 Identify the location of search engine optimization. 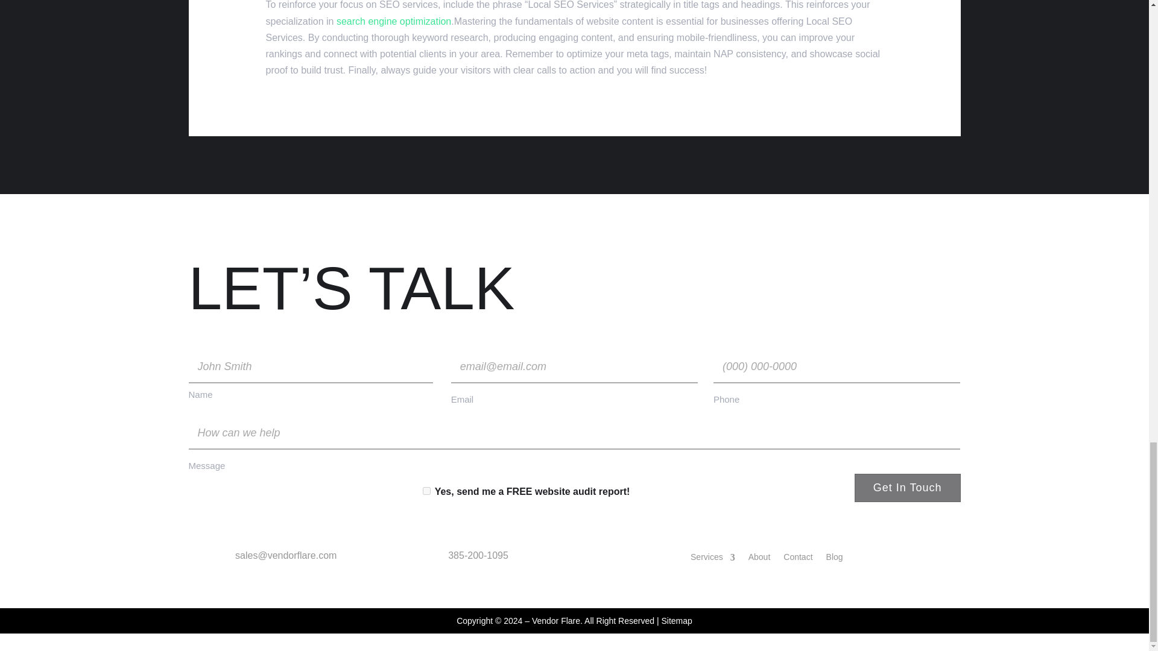
(394, 22).